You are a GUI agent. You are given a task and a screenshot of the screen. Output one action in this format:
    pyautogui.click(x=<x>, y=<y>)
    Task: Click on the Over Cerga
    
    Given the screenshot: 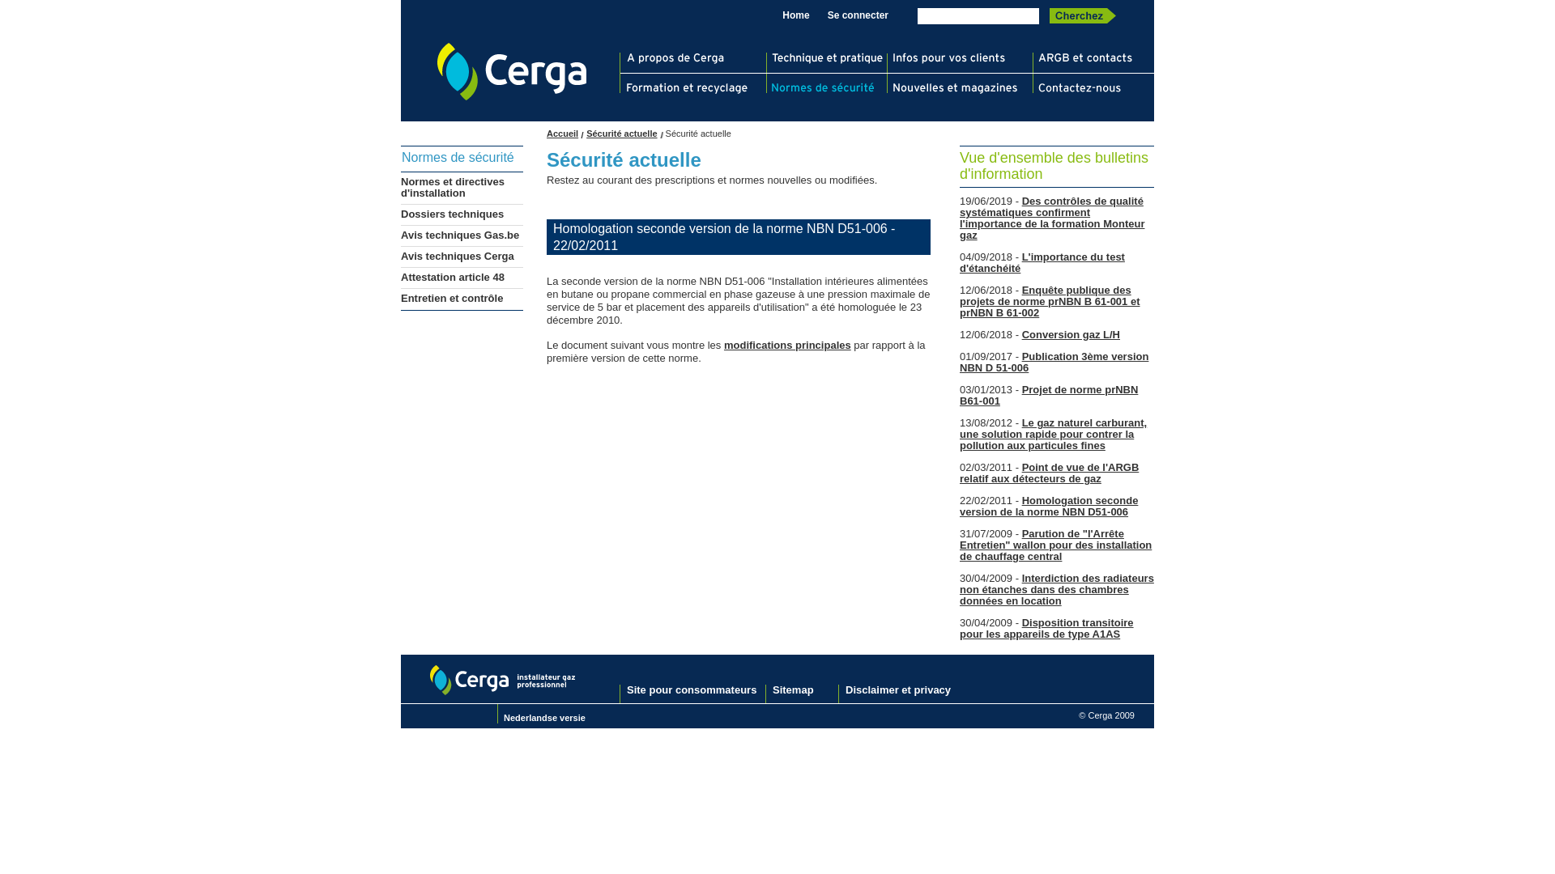 What is the action you would take?
    pyautogui.click(x=696, y=58)
    